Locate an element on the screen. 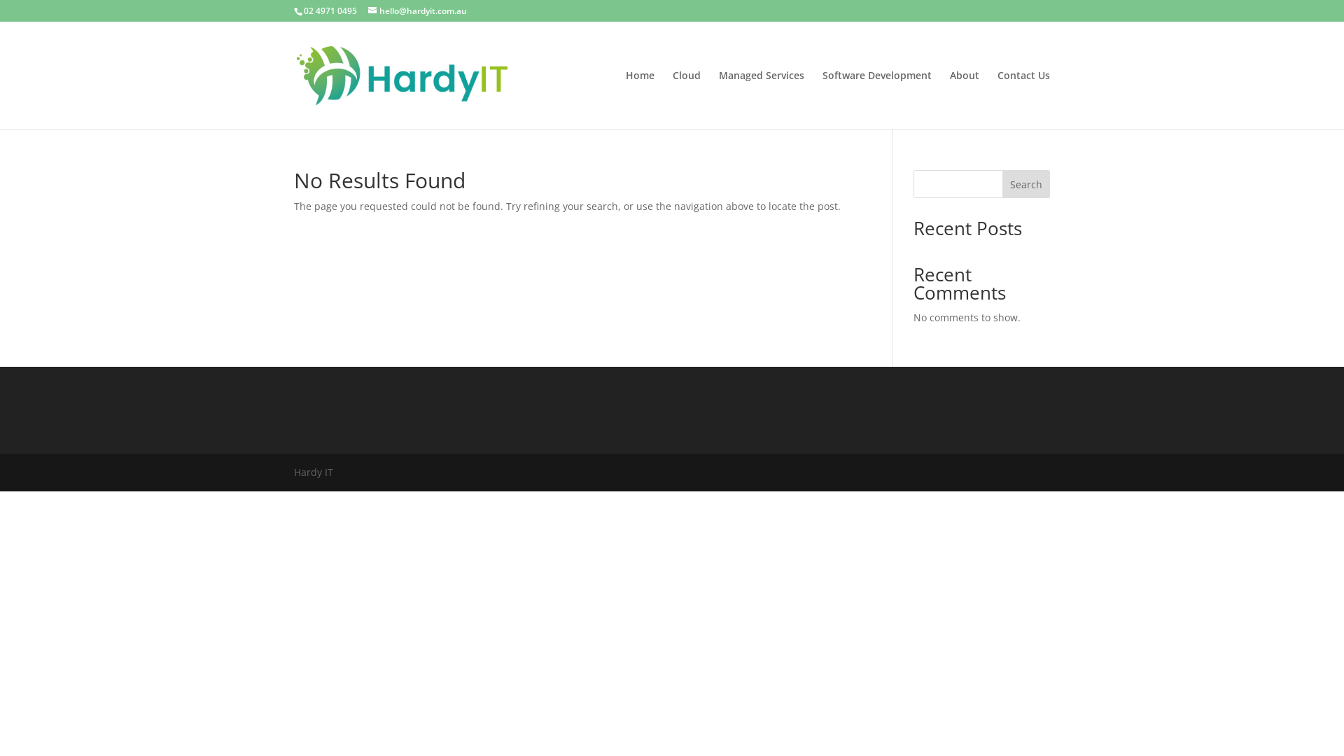 The height and width of the screenshot is (756, 1344). Search is located at coordinates (1026, 184).